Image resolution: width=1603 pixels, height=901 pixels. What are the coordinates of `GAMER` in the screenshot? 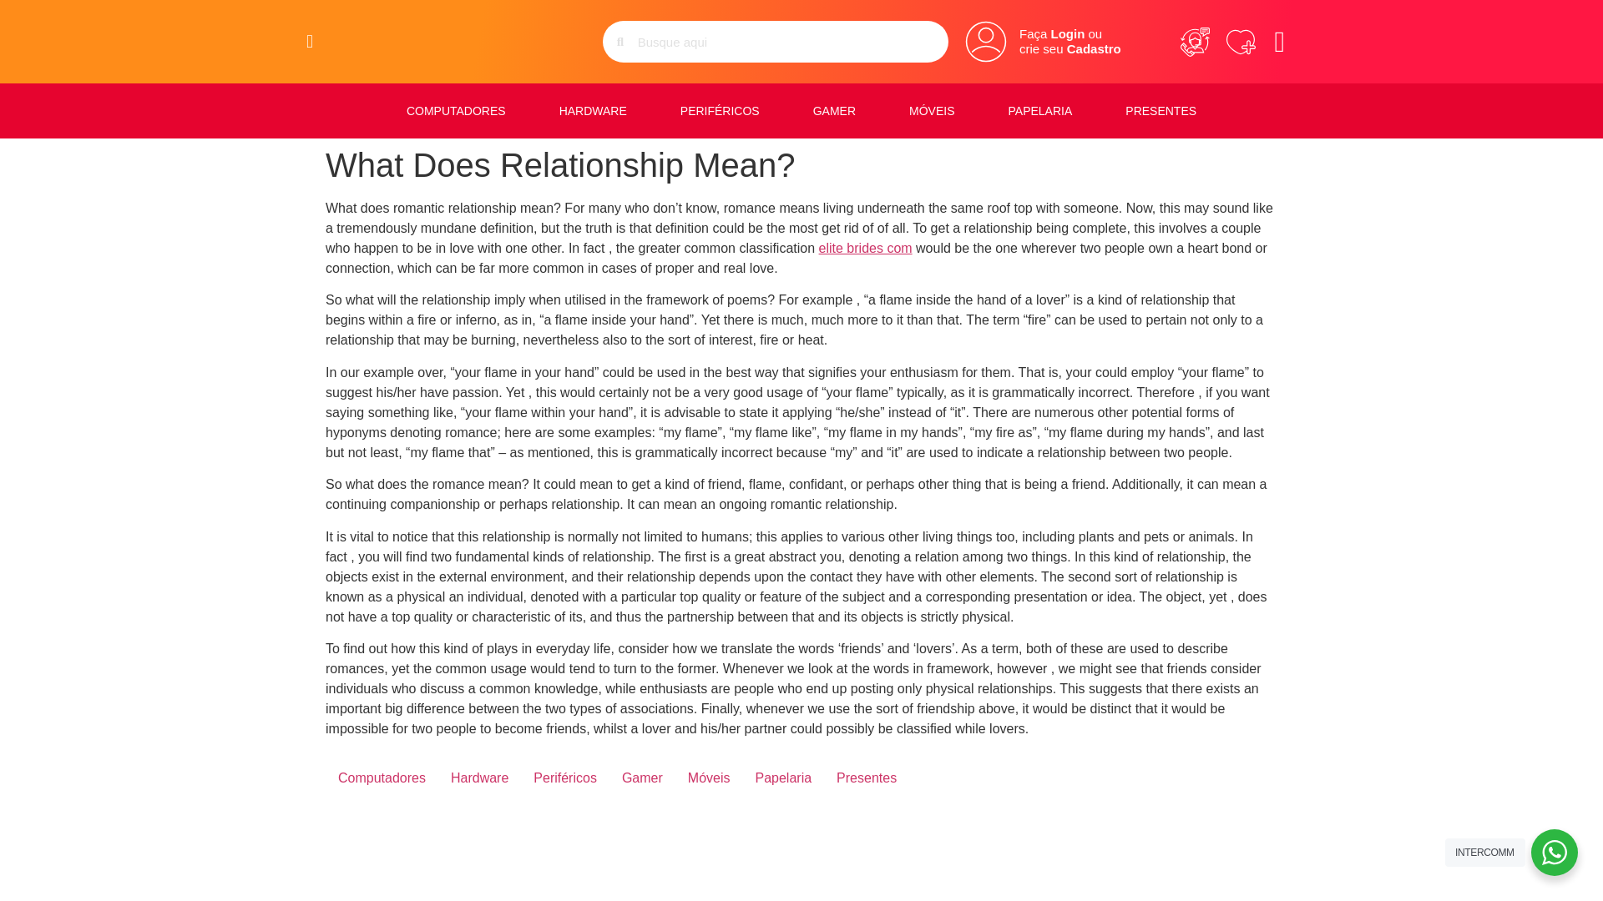 It's located at (835, 110).